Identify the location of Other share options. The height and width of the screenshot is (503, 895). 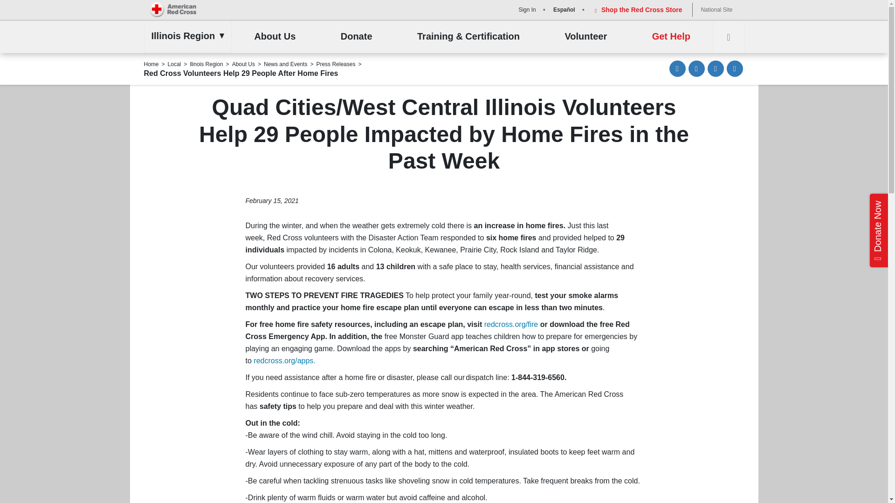
(734, 68).